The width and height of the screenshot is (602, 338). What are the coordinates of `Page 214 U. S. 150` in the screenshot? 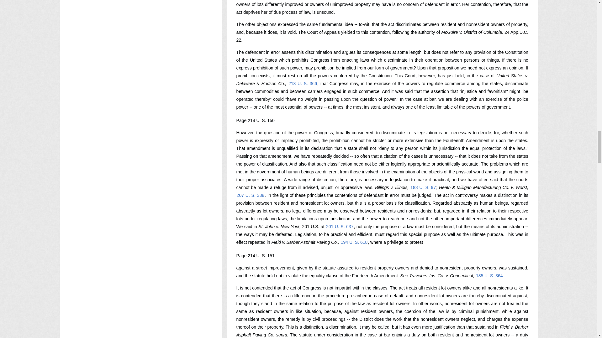 It's located at (255, 120).